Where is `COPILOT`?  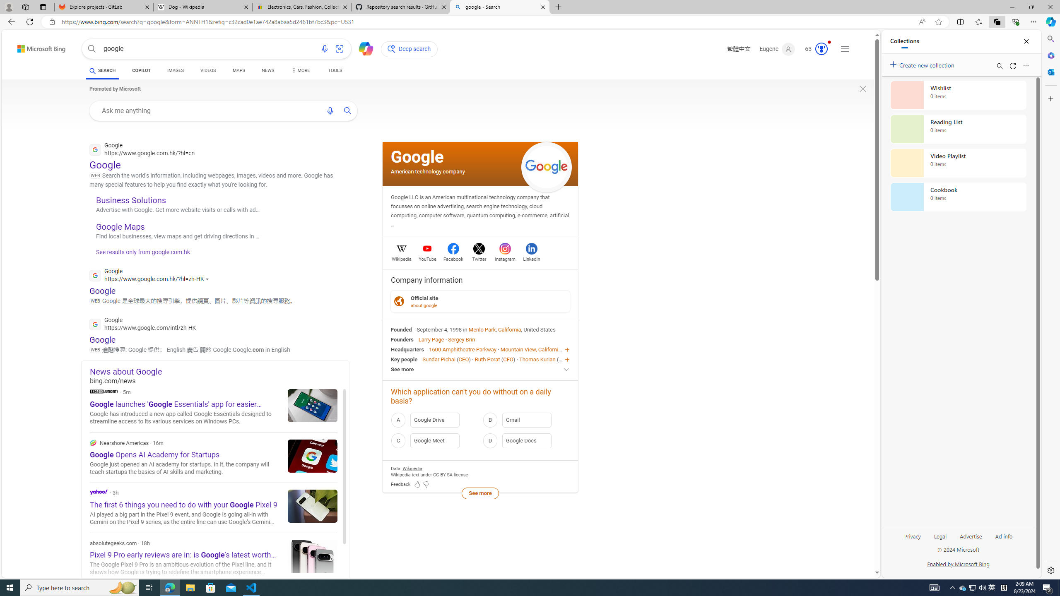 COPILOT is located at coordinates (141, 70).